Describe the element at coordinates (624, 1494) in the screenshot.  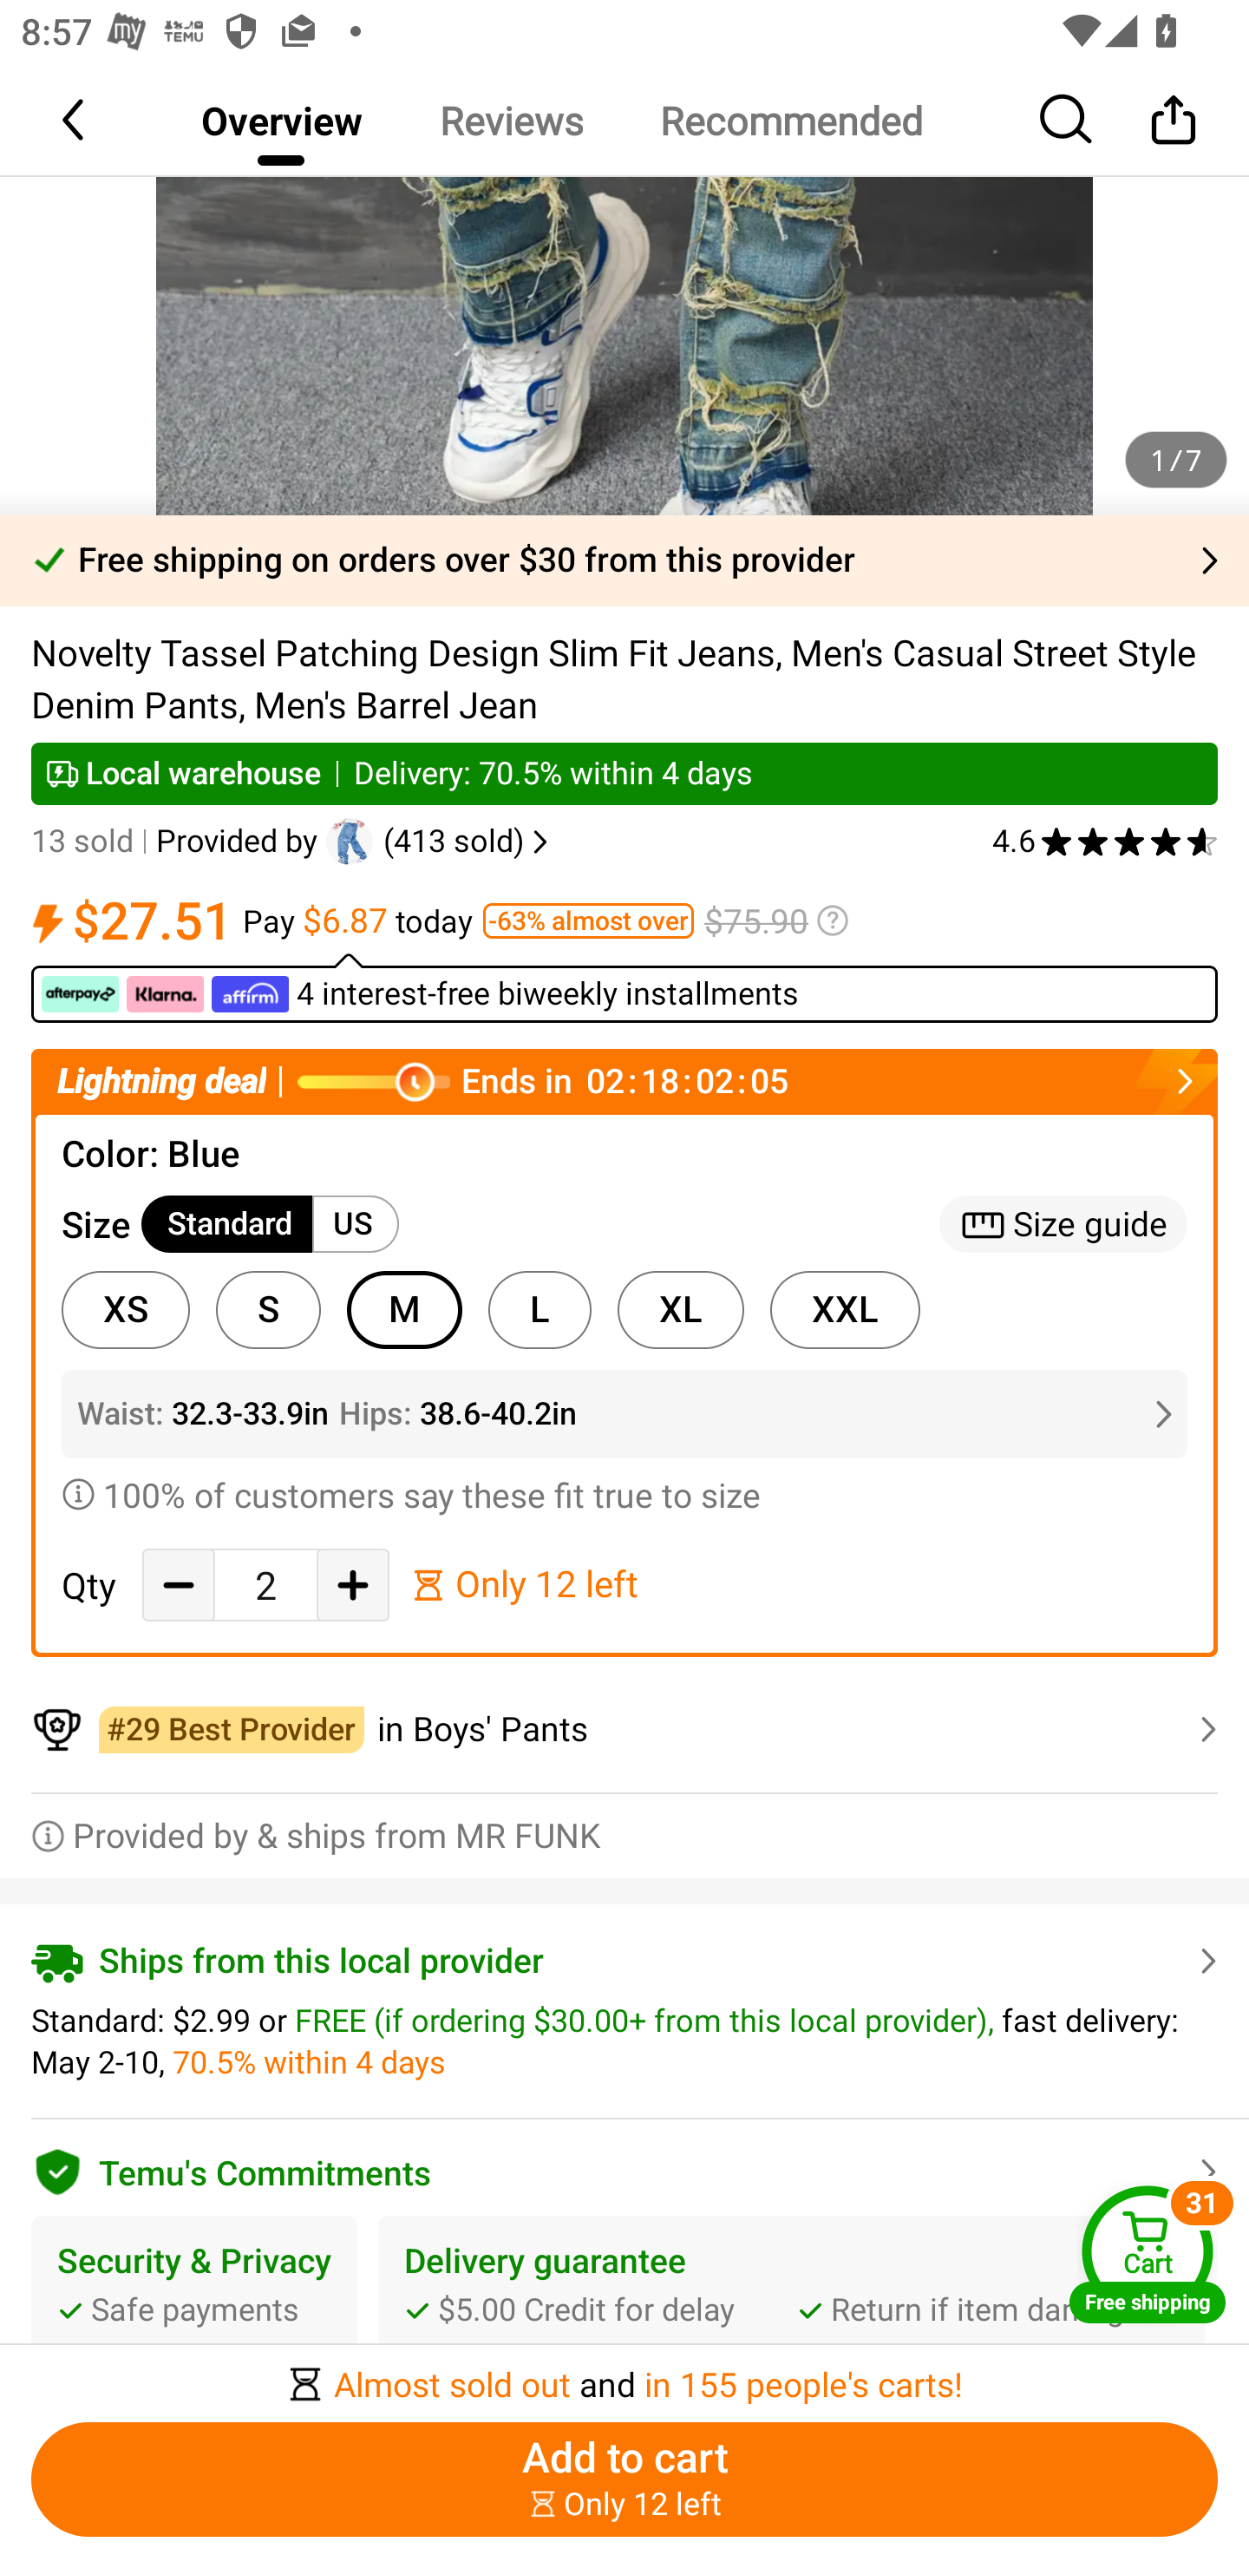
I see `  100% of customers say these fit true to size` at that location.